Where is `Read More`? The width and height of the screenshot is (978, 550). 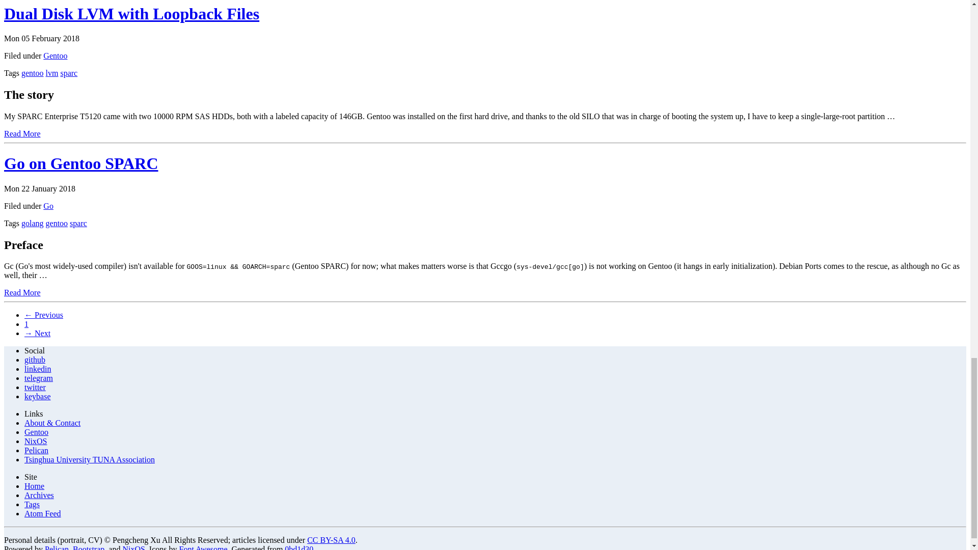 Read More is located at coordinates (22, 133).